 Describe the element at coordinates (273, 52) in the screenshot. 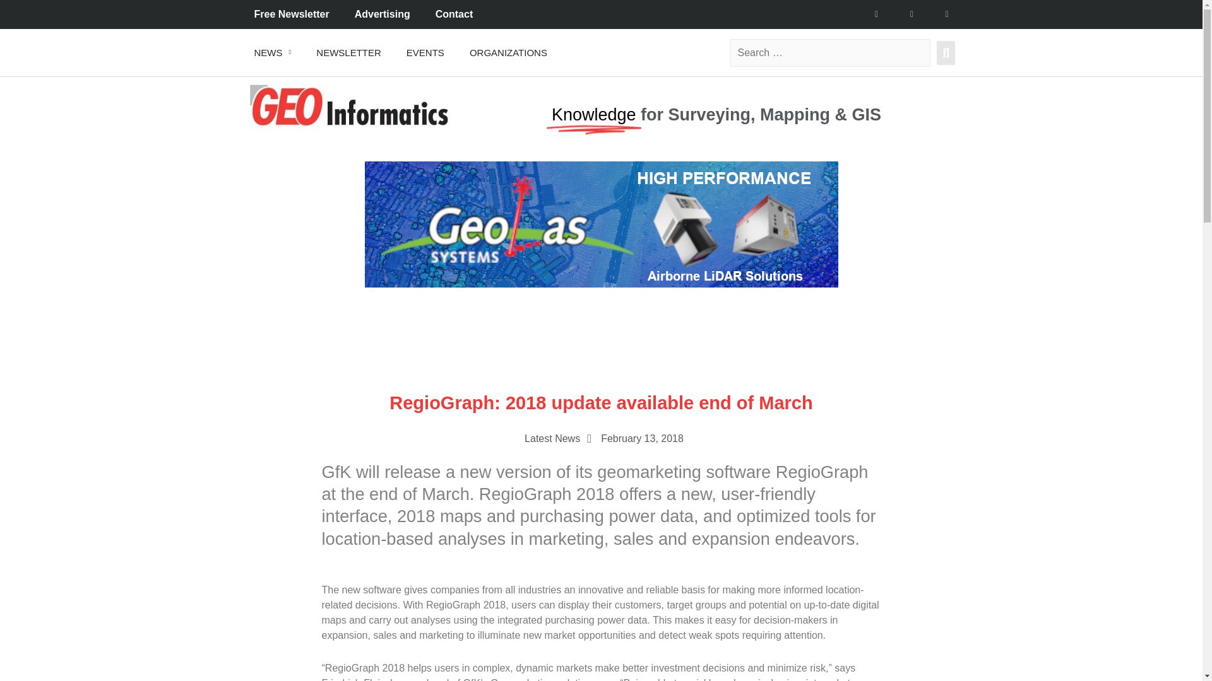

I see `News` at that location.